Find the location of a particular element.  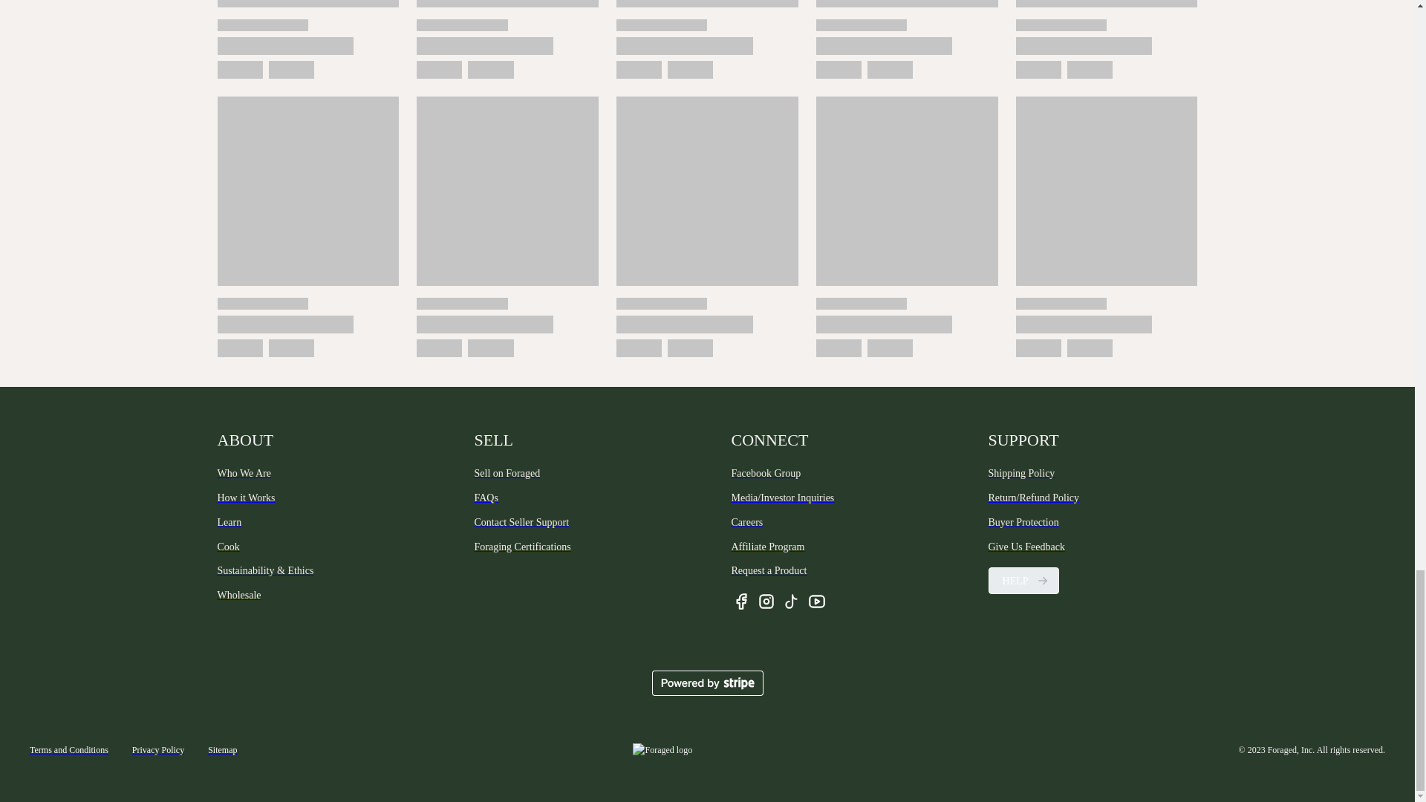

Sell on Foraged is located at coordinates (578, 474).